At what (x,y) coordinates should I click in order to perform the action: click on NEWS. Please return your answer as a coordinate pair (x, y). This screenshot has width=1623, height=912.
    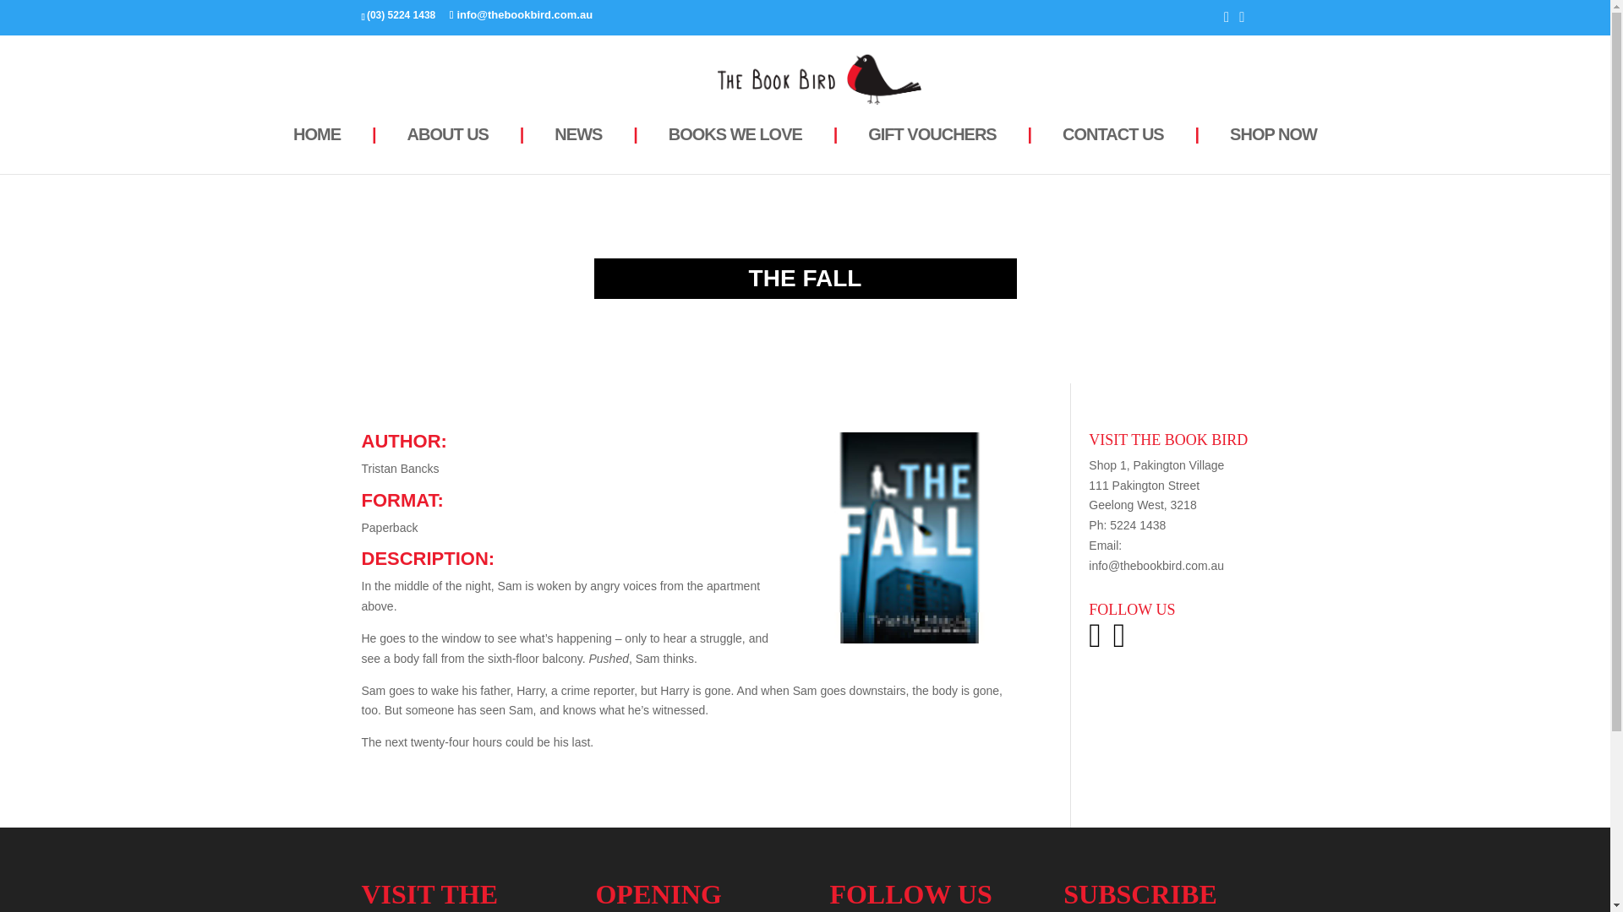
    Looking at the image, I should click on (578, 147).